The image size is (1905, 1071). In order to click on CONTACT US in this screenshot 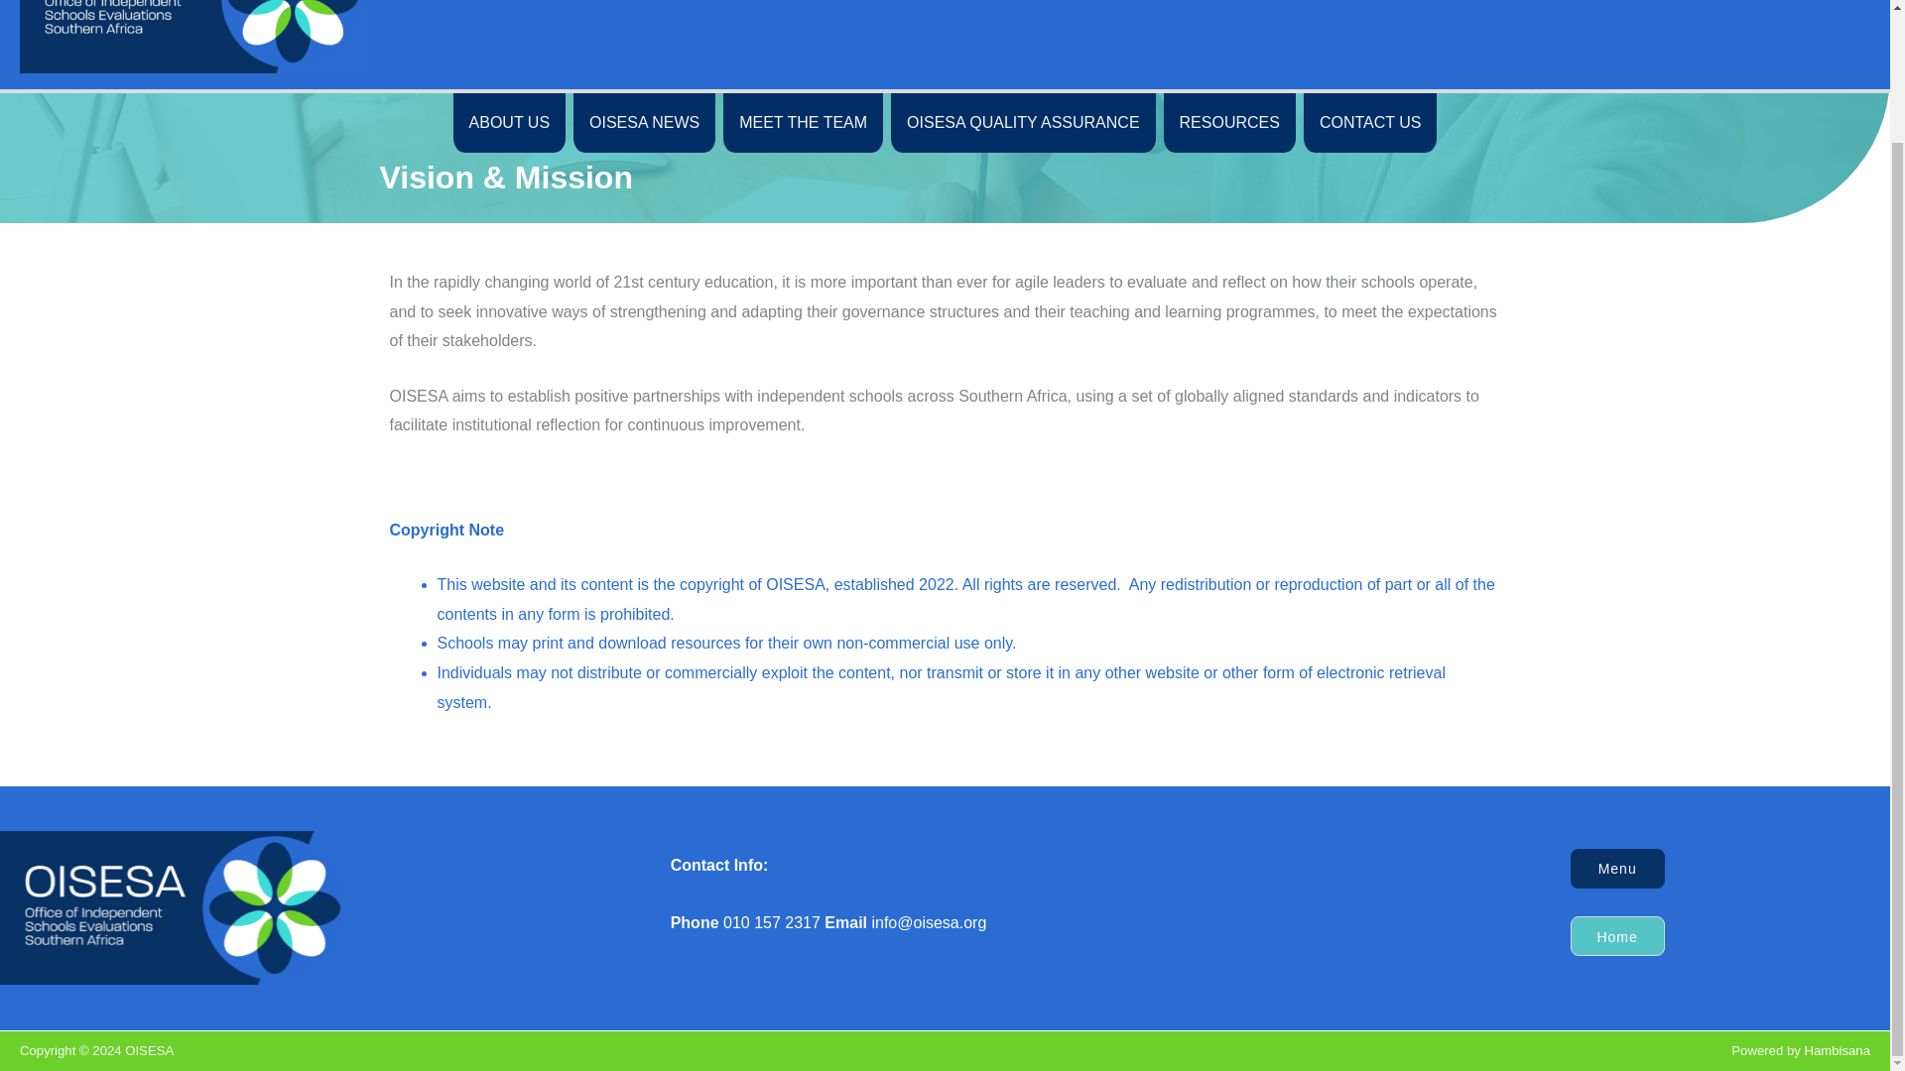, I will do `click(1370, 123)`.